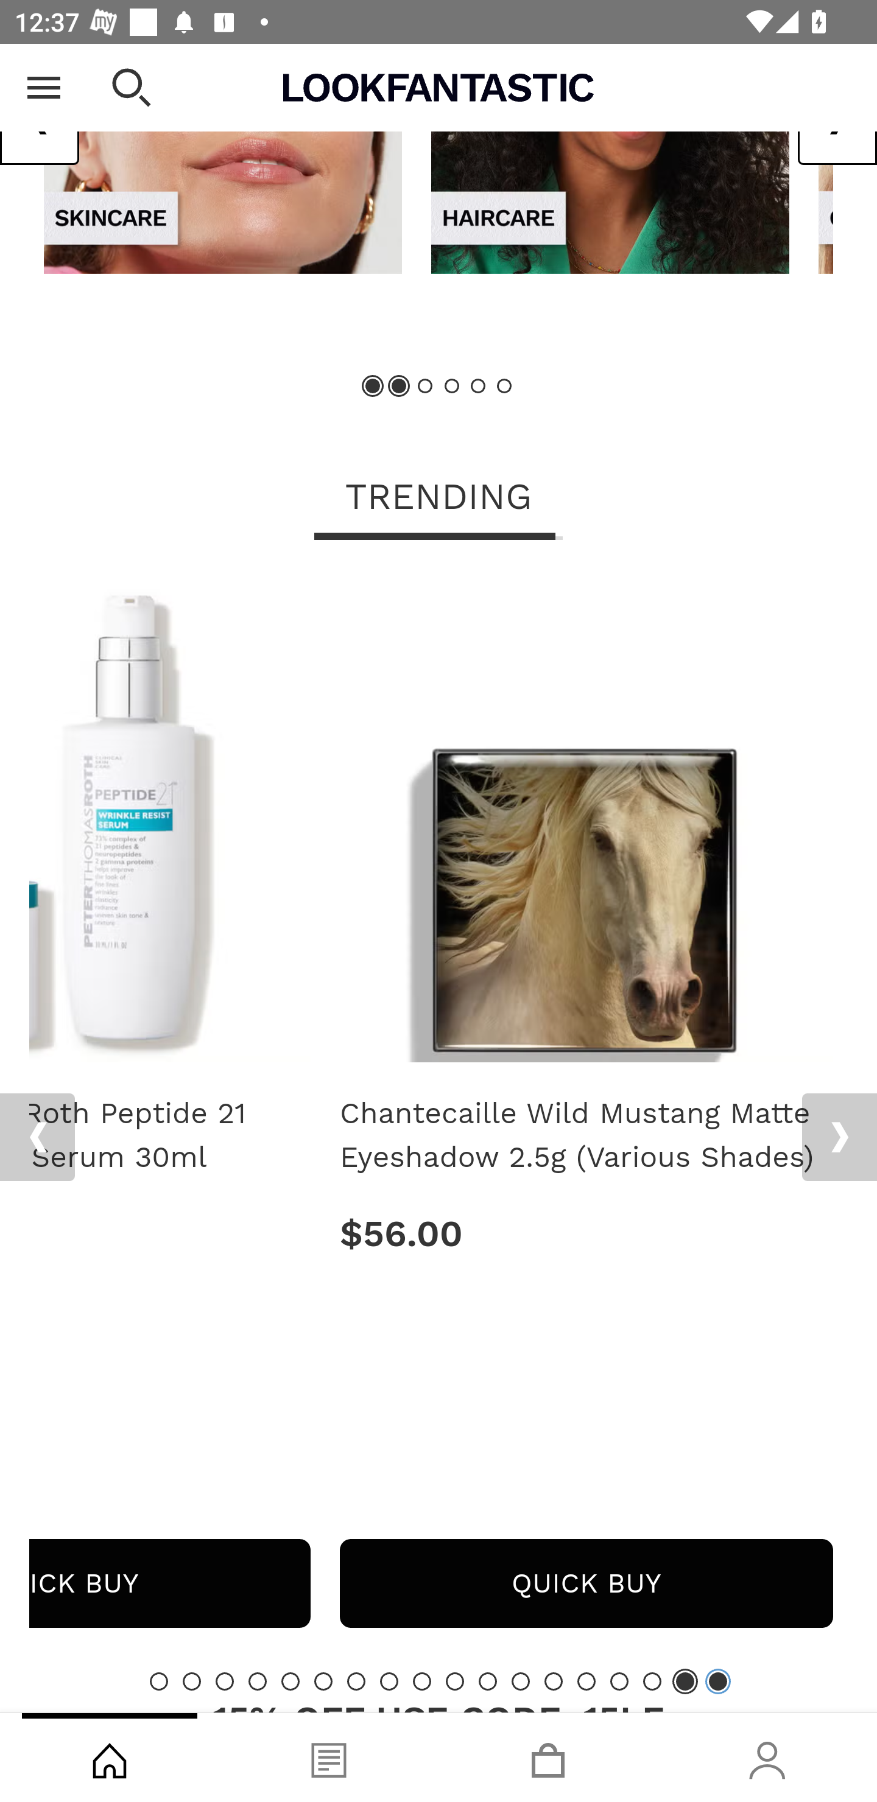  I want to click on Showing Slide 1 (Current Item), so click(373, 386).